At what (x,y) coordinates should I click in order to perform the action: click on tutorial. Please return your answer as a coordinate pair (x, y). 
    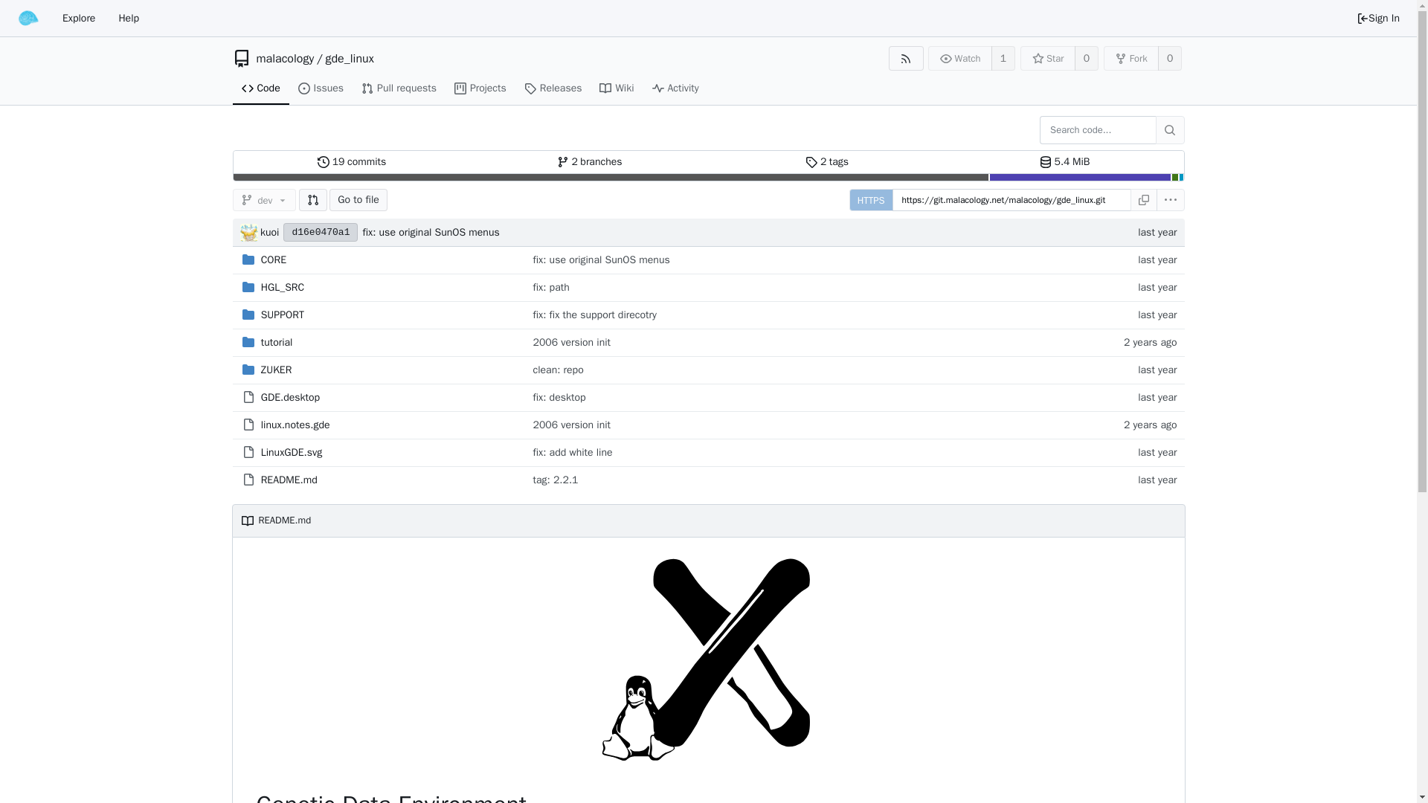
    Looking at the image, I should click on (1086, 58).